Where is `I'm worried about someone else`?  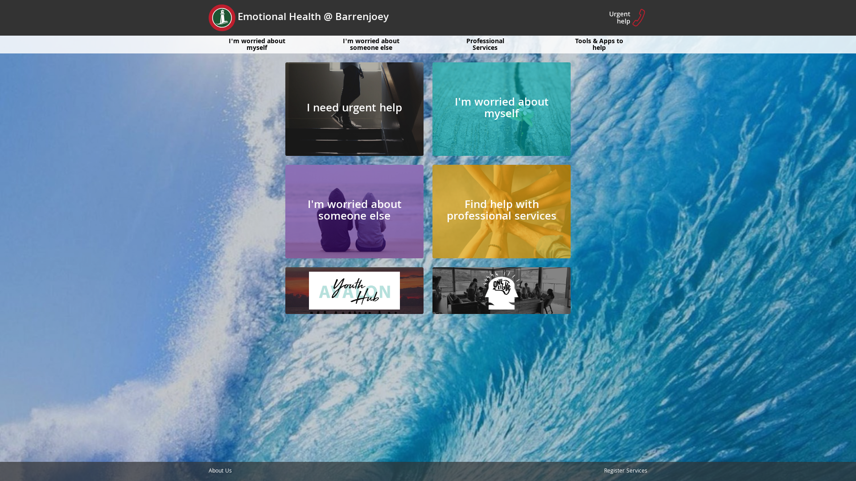 I'm worried about someone else is located at coordinates (371, 44).